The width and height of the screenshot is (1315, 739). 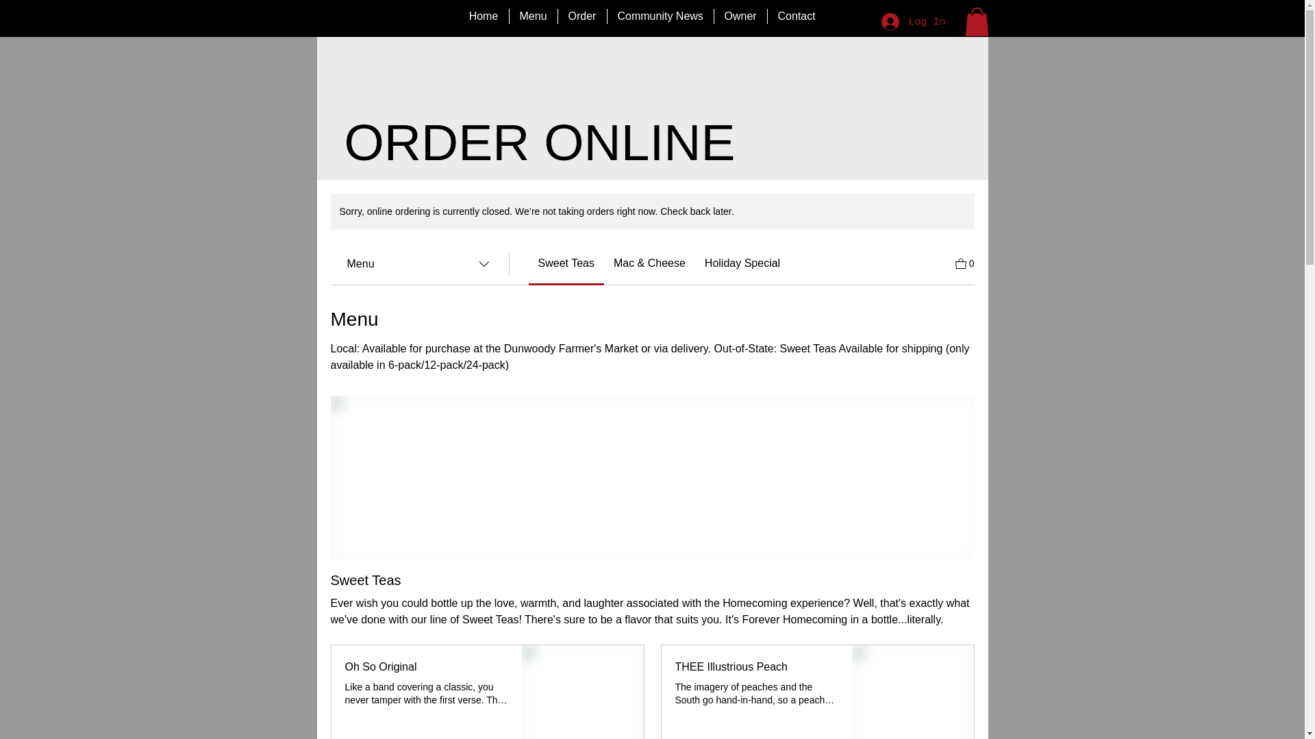 What do you see at coordinates (757, 667) in the screenshot?
I see `THEE Illustrious Peach` at bounding box center [757, 667].